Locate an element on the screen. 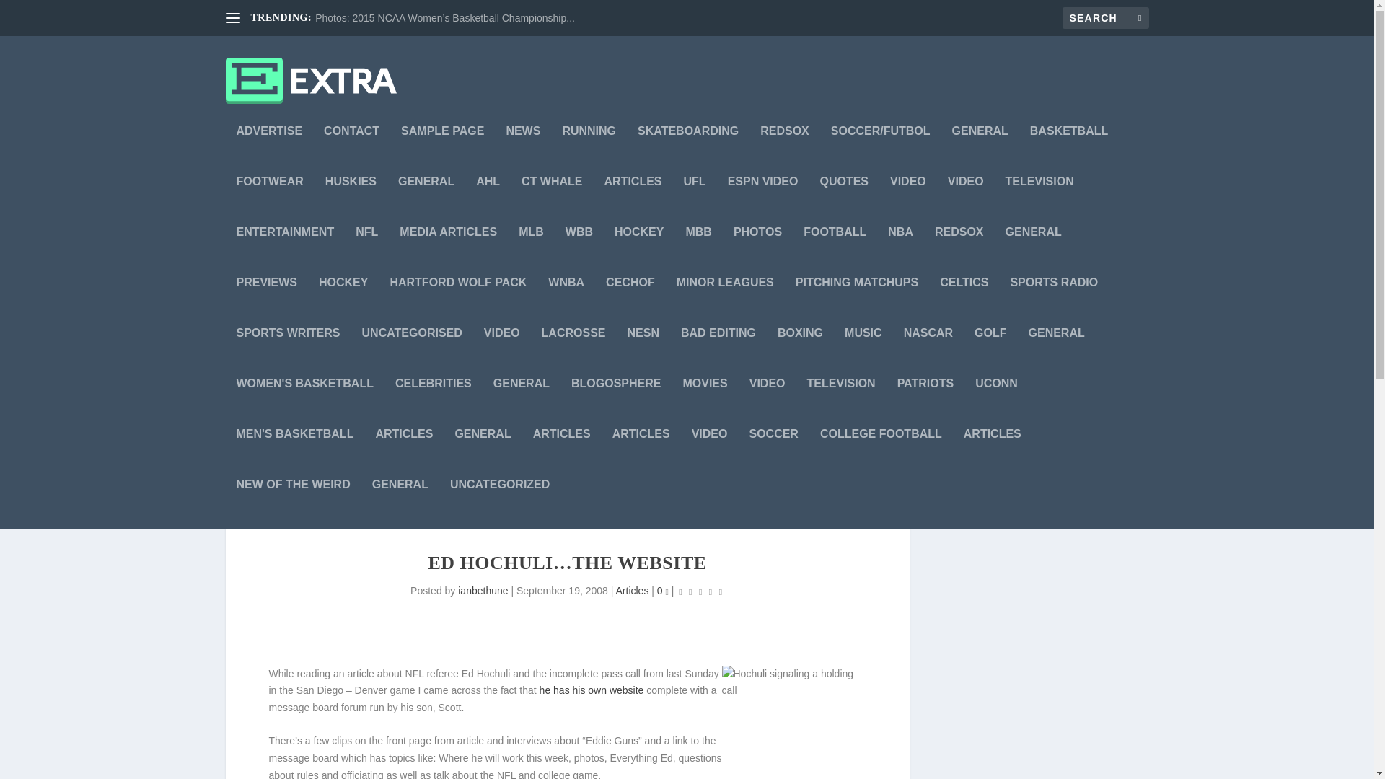 The width and height of the screenshot is (1385, 779). ADVERTISE is located at coordinates (270, 150).